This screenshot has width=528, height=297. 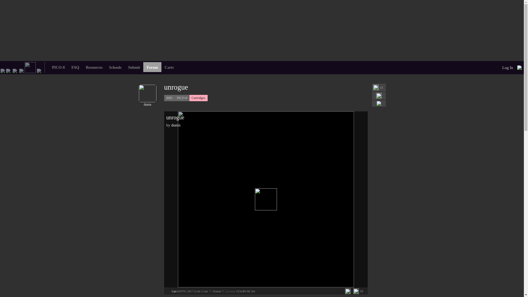 What do you see at coordinates (3, 70) in the screenshot?
I see `Lexaloffle Games` at bounding box center [3, 70].